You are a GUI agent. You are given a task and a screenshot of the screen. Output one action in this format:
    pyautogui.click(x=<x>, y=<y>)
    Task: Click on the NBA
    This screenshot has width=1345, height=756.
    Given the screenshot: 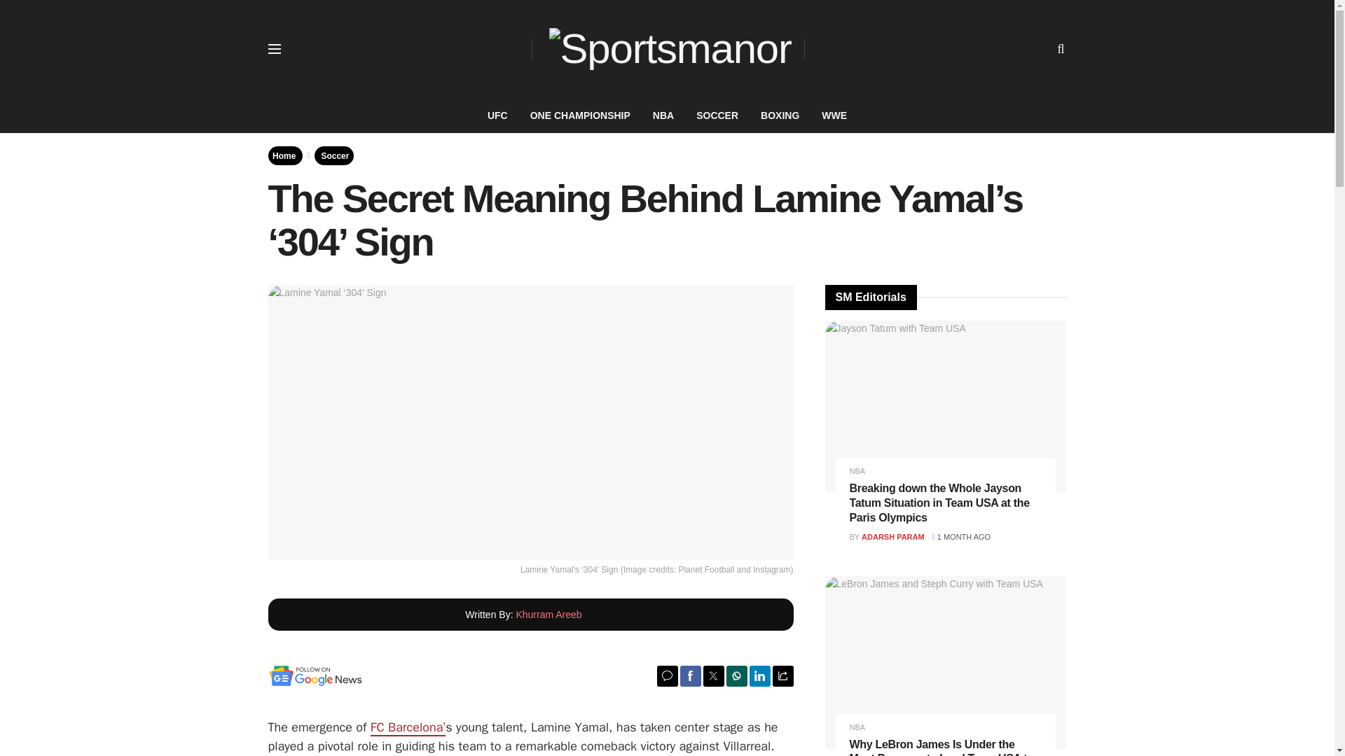 What is the action you would take?
    pyautogui.click(x=663, y=115)
    